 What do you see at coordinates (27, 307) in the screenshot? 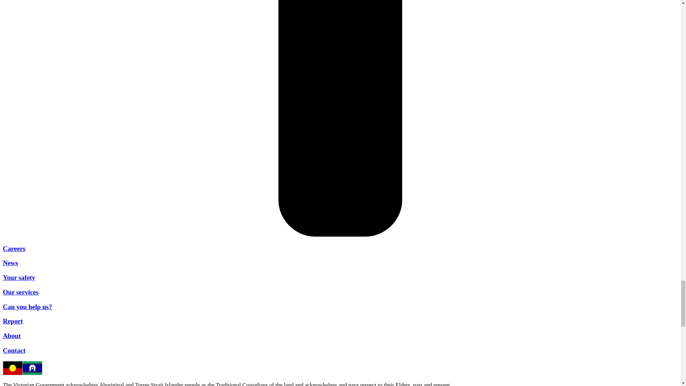
I see `Can you help us?` at bounding box center [27, 307].